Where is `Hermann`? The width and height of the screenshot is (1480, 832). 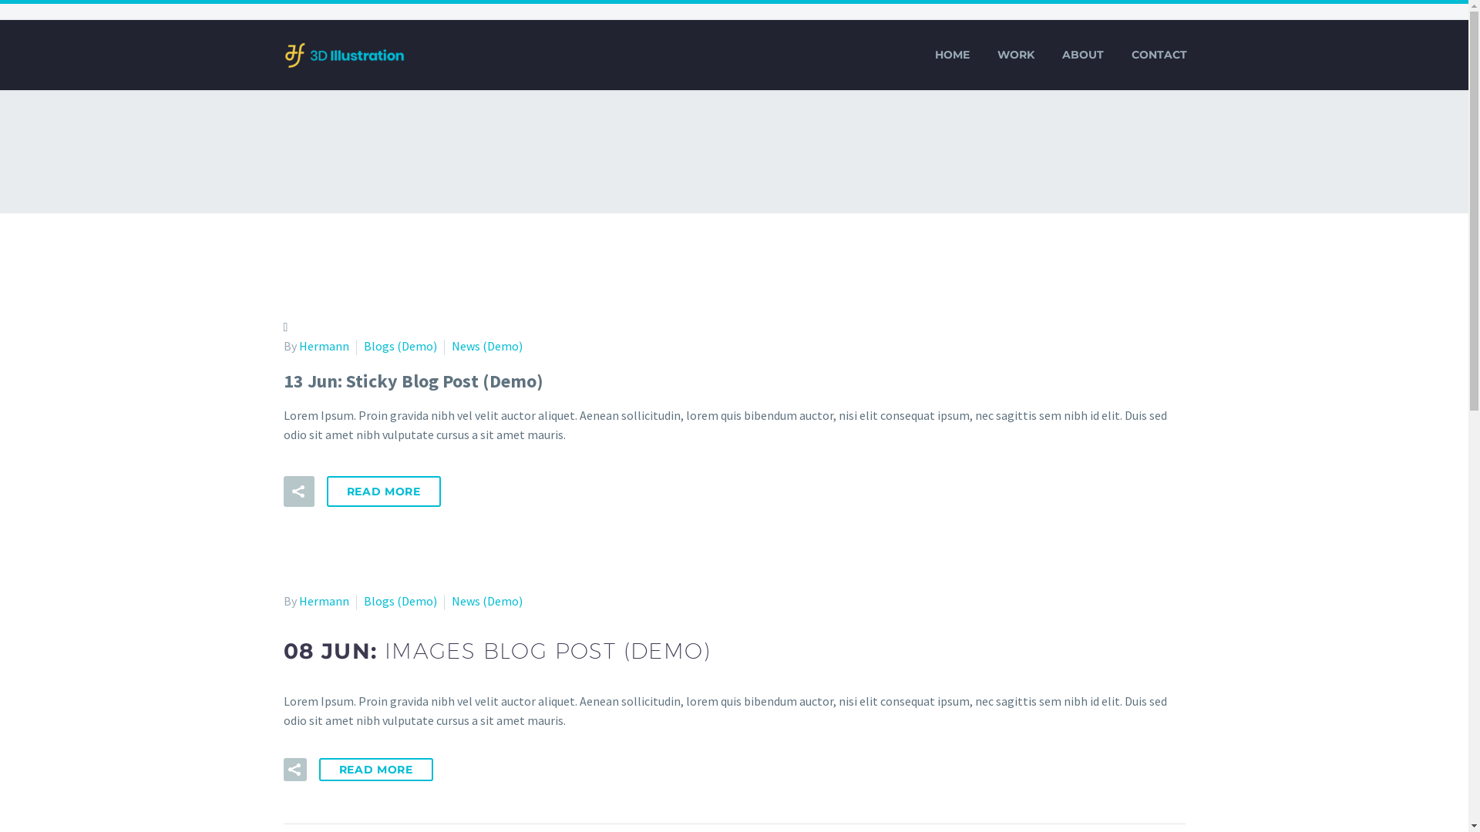 Hermann is located at coordinates (324, 346).